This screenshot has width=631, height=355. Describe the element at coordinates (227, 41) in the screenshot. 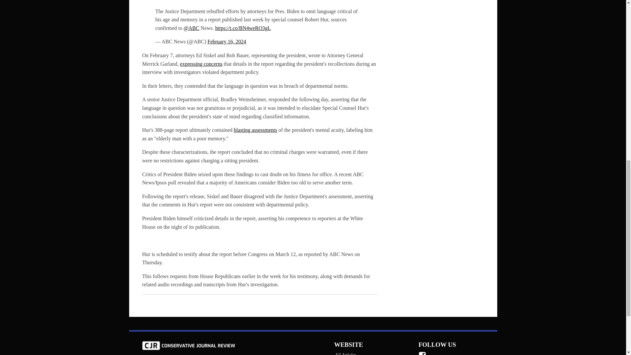

I see `February 16, 2024` at that location.